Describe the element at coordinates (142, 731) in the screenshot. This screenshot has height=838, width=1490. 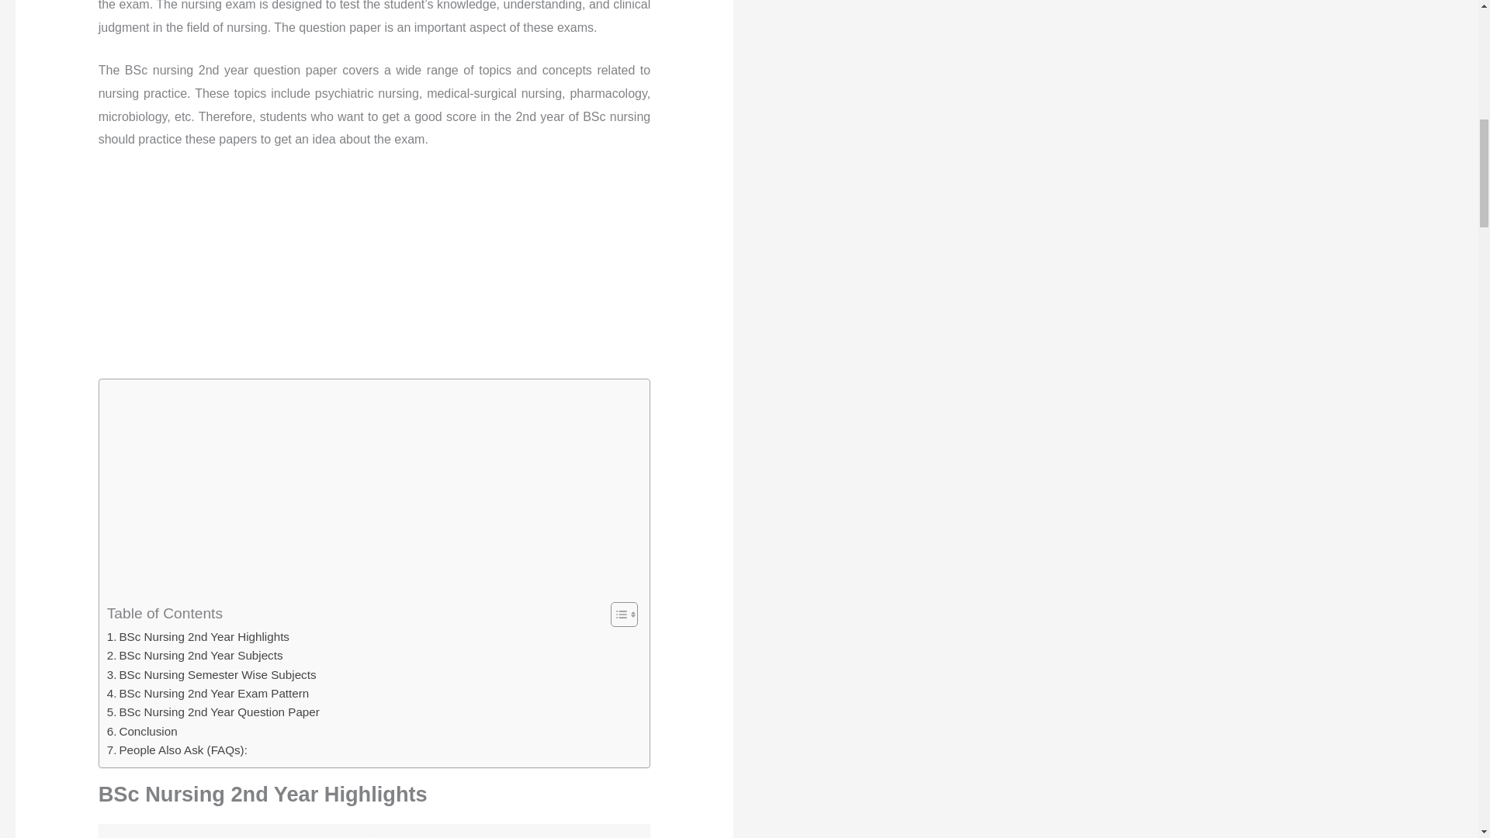
I see `Conclusion` at that location.